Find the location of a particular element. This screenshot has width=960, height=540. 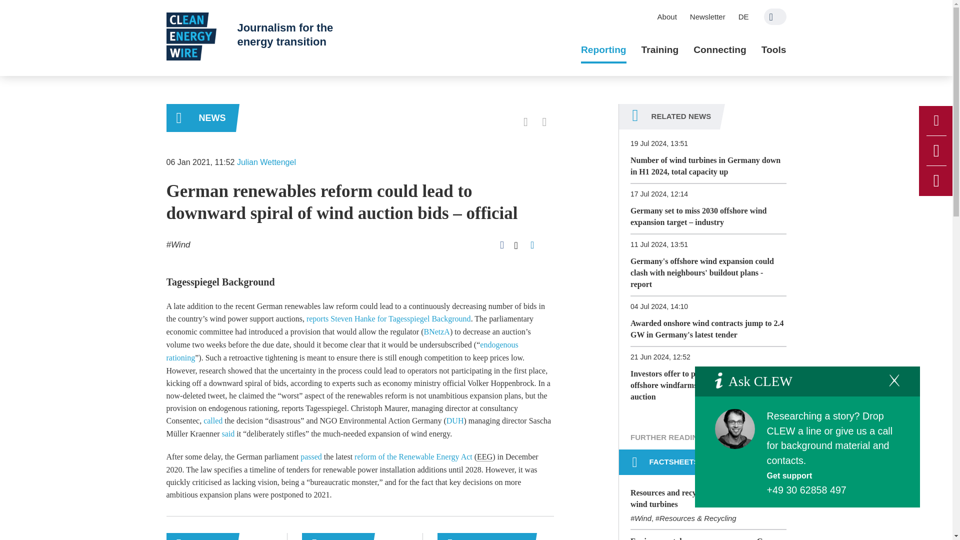

Reporting is located at coordinates (603, 50).